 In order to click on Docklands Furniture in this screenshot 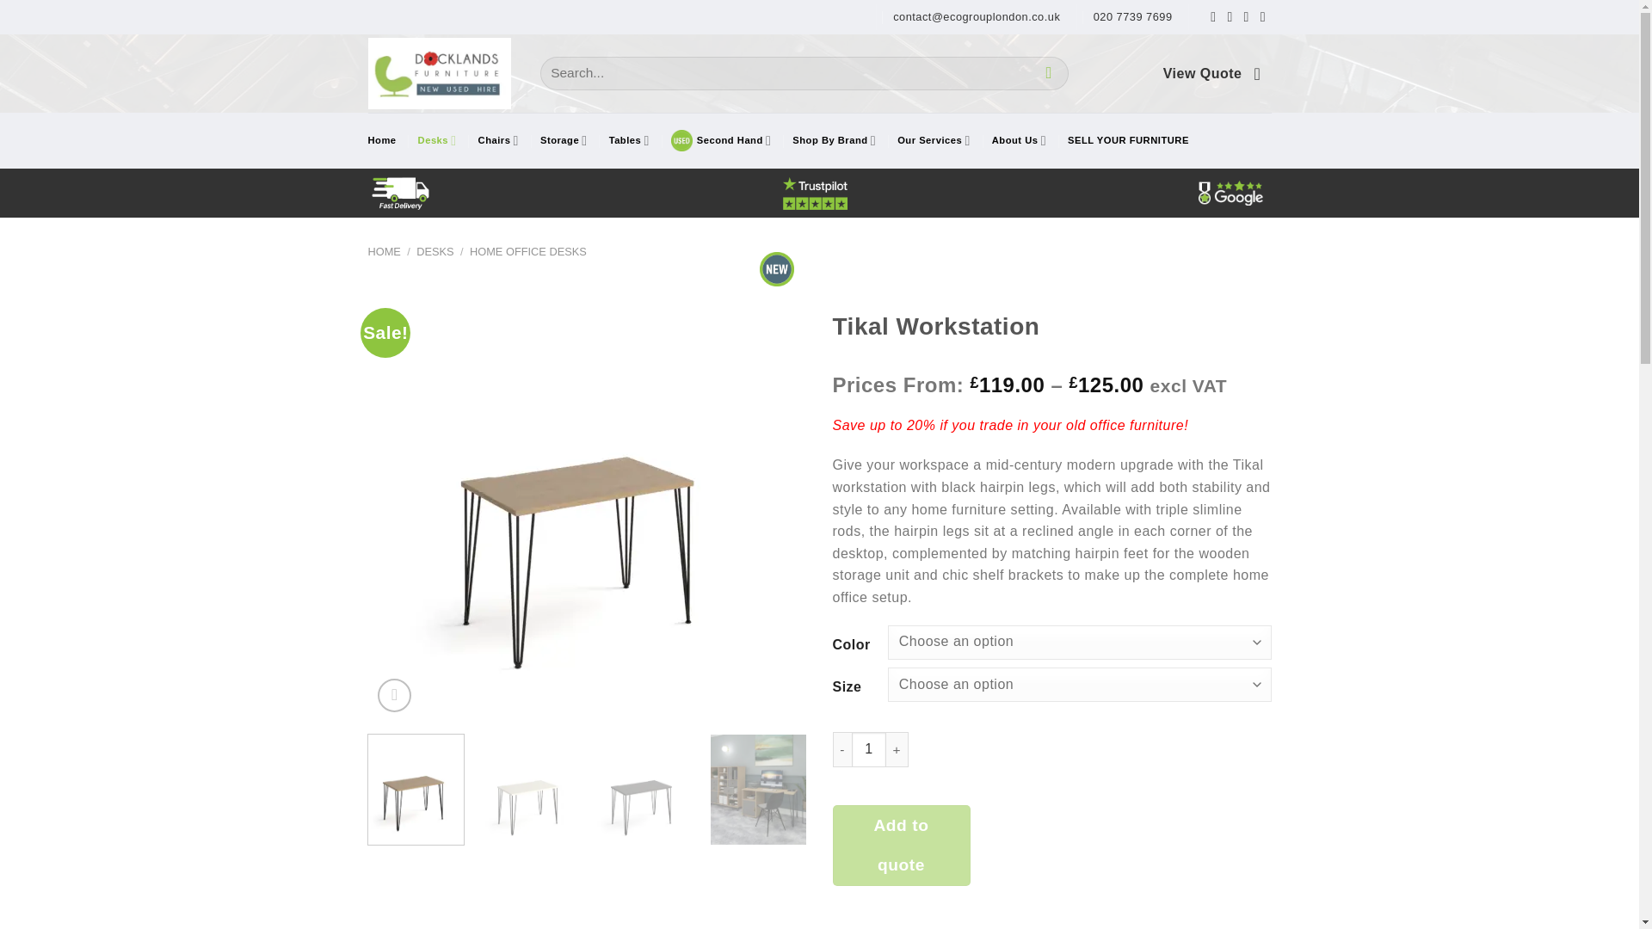, I will do `click(439, 73)`.